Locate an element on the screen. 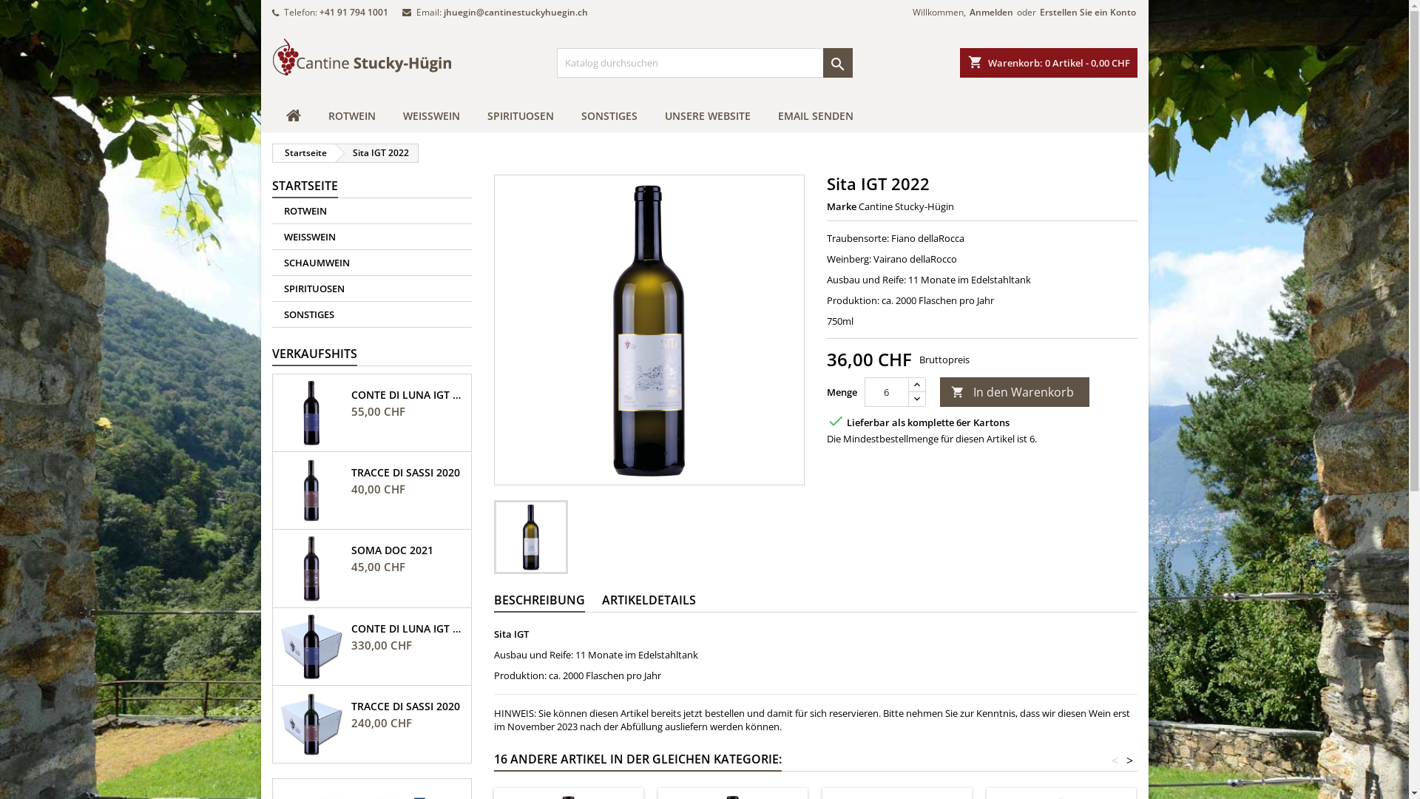 The height and width of the screenshot is (799, 1420). BESCHREIBUNG is located at coordinates (540, 601).